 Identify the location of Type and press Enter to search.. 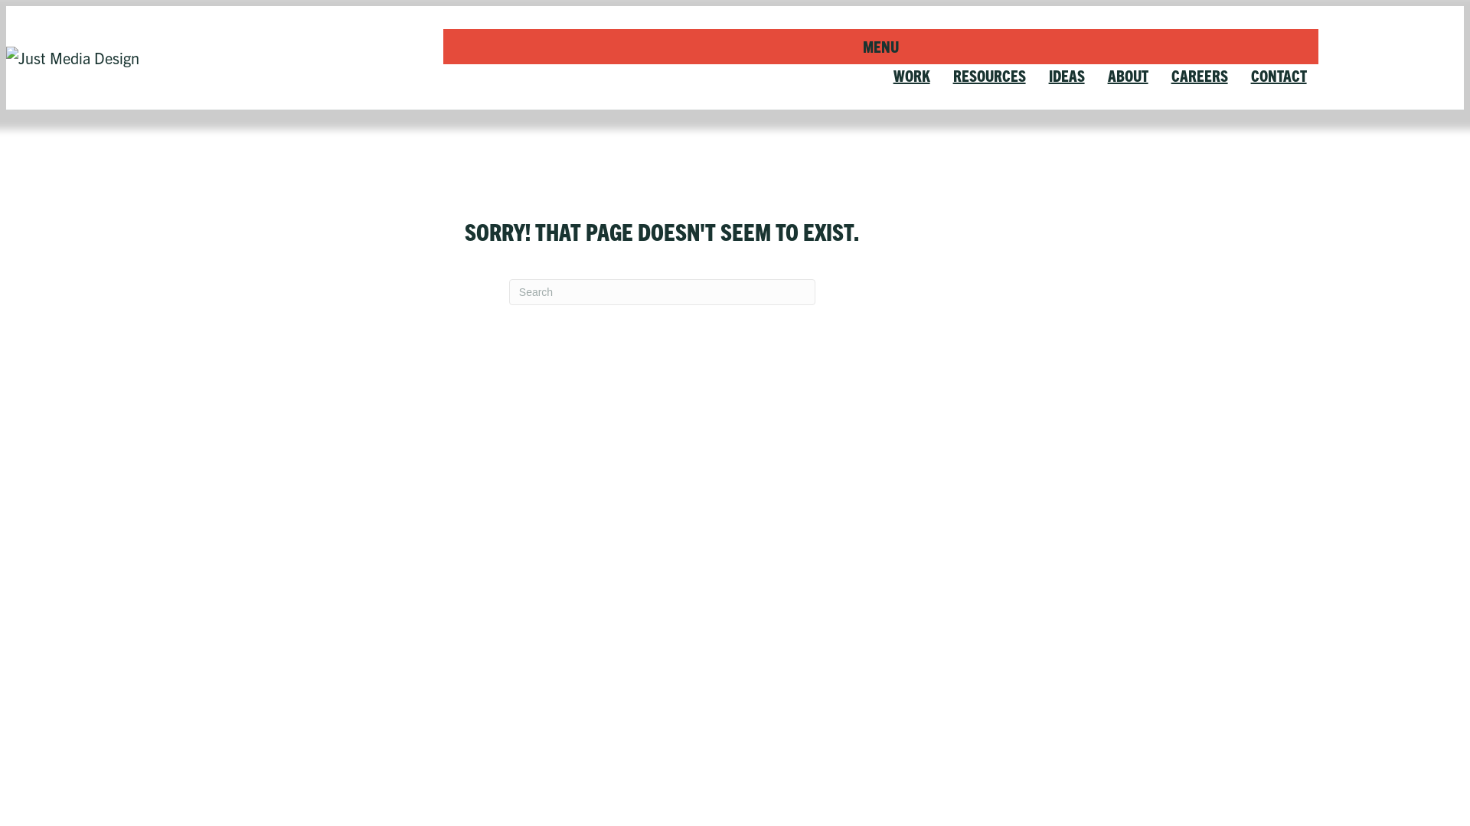
(662, 292).